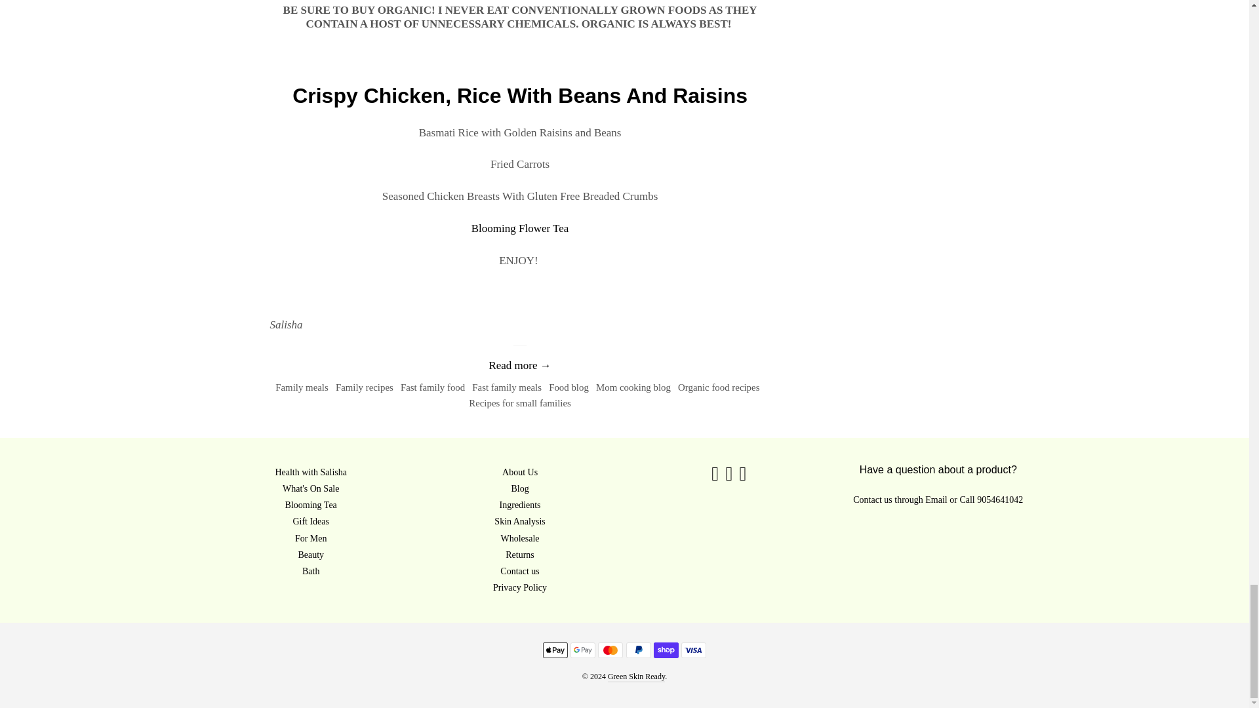 Image resolution: width=1259 pixels, height=708 pixels. I want to click on Visa, so click(694, 650).